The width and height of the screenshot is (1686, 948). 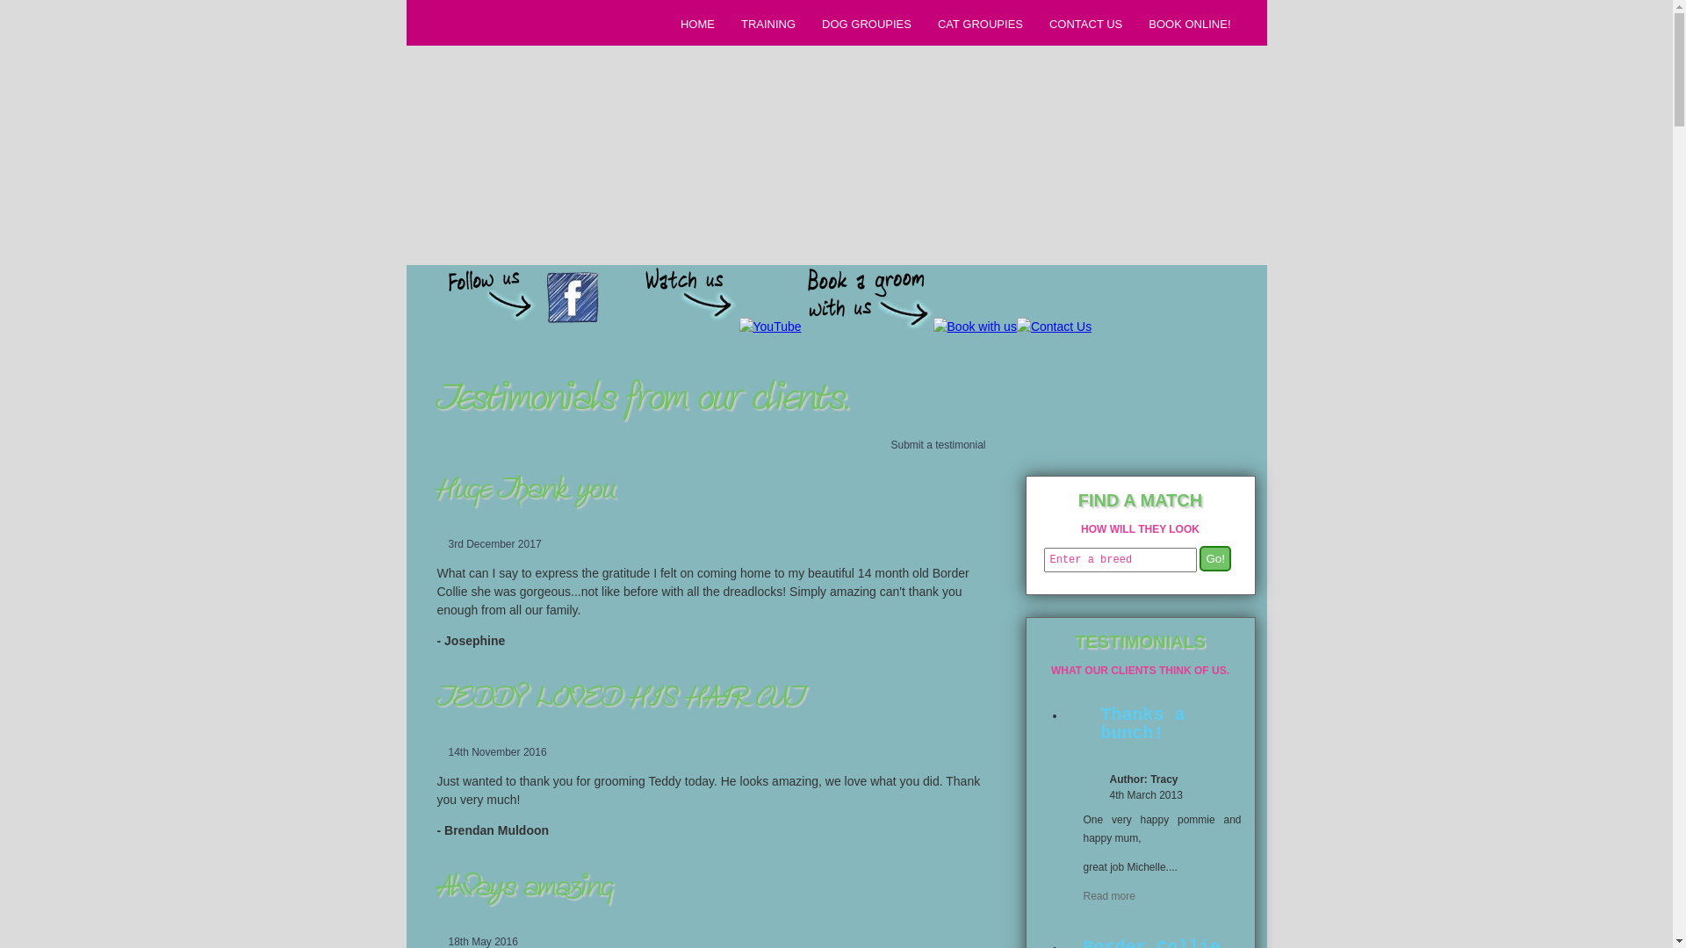 I want to click on CAT GROUPIES, so click(x=978, y=24).